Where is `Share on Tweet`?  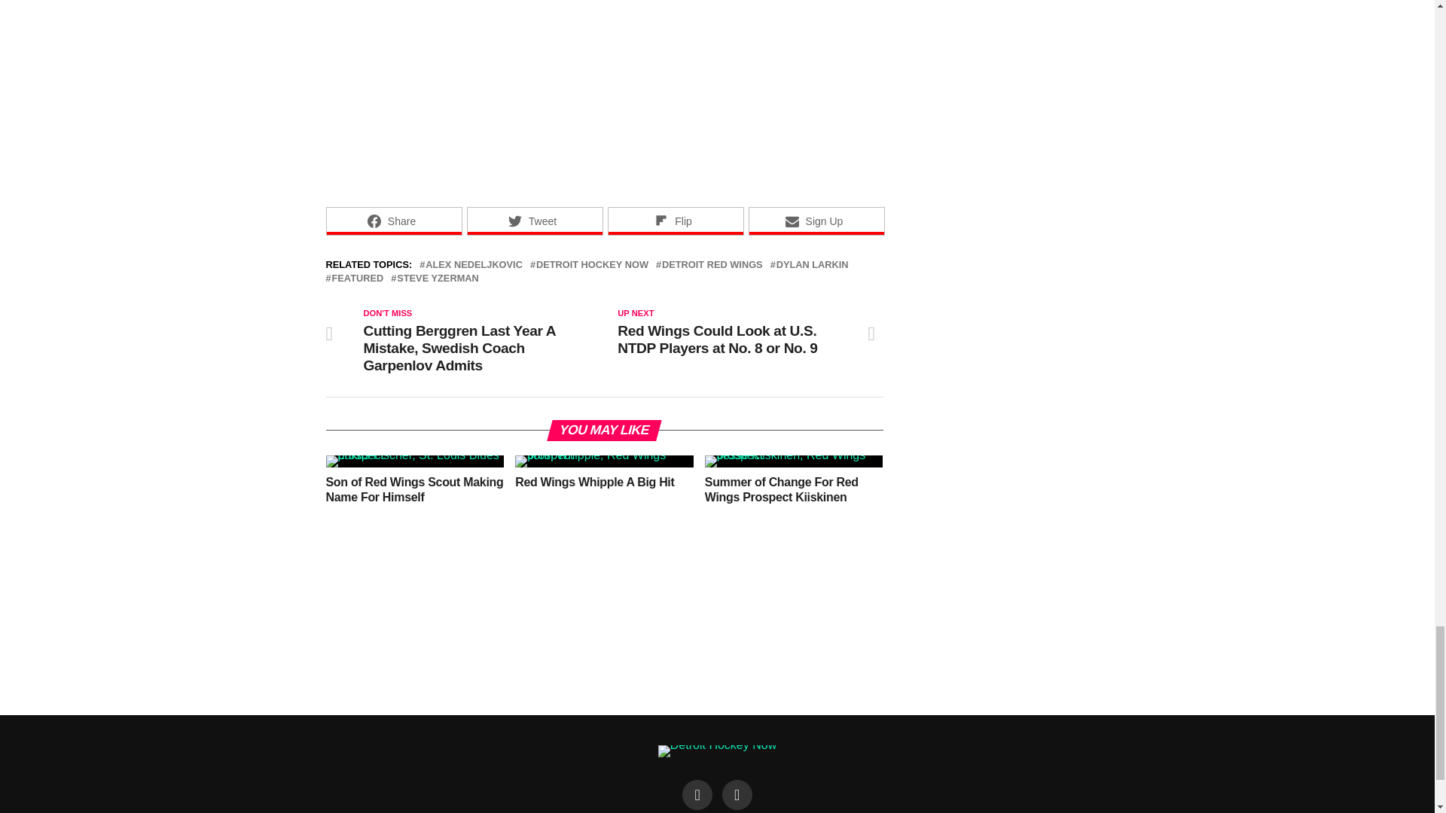 Share on Tweet is located at coordinates (535, 221).